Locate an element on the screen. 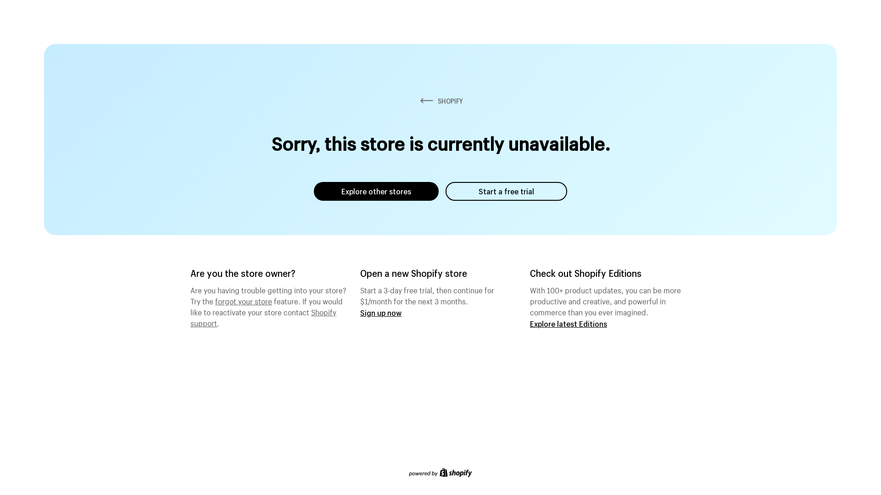 The image size is (881, 495). Explore latest Editions is located at coordinates (569, 324).